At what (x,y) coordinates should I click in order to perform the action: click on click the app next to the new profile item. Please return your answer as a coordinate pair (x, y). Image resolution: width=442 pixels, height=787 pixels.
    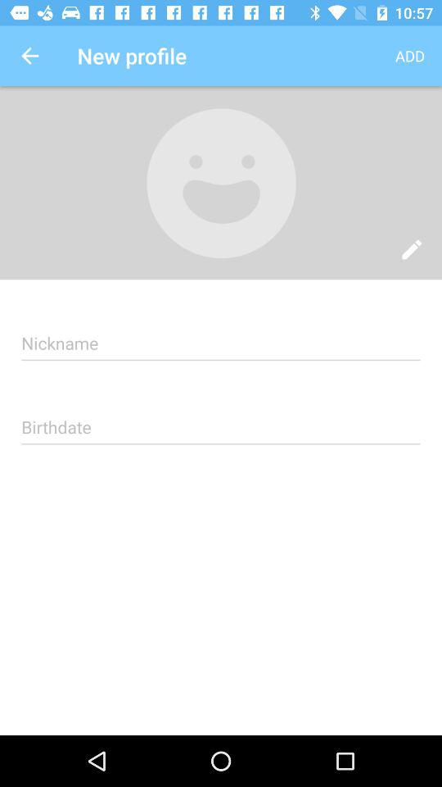
    Looking at the image, I should click on (29, 56).